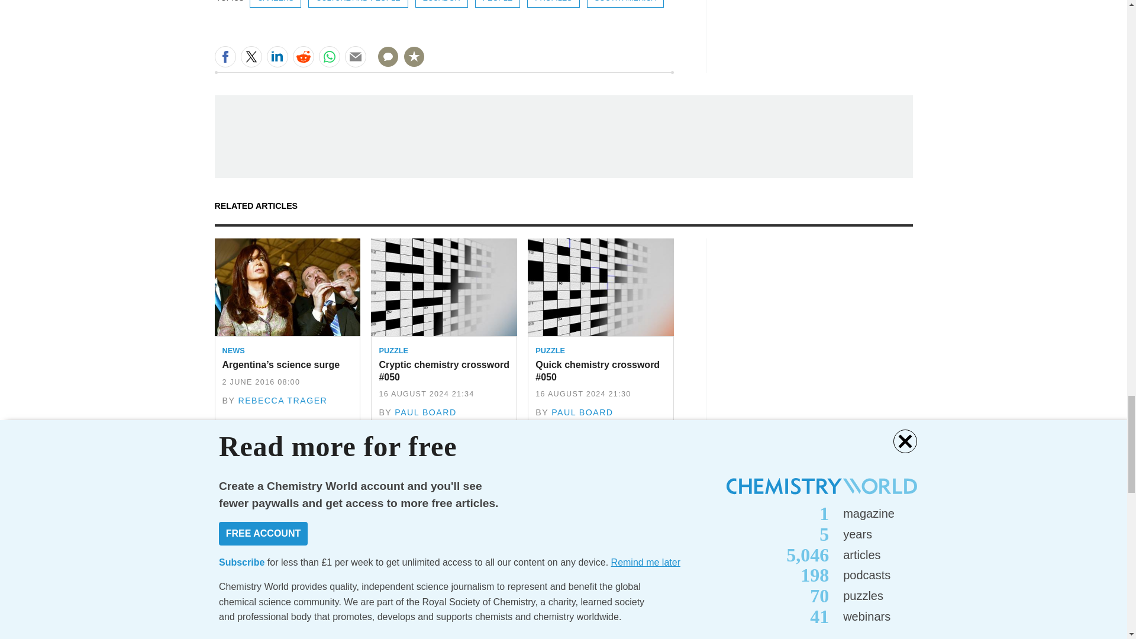  What do you see at coordinates (276, 57) in the screenshot?
I see `Share this on LinkedIn` at bounding box center [276, 57].